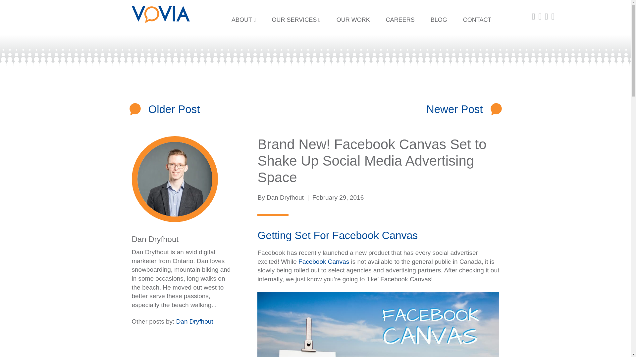  Describe the element at coordinates (174, 109) in the screenshot. I see `Older Post` at that location.